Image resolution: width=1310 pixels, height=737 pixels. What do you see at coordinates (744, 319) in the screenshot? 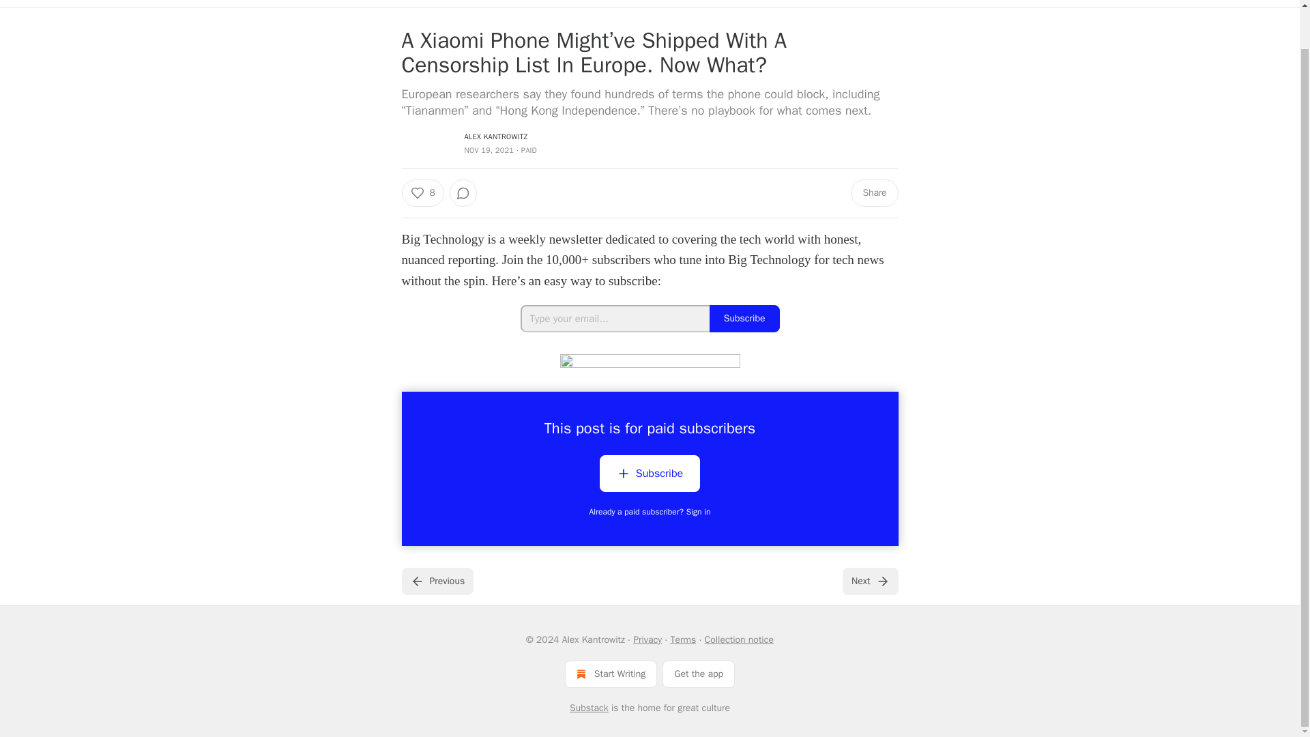
I see `Subscribe` at bounding box center [744, 319].